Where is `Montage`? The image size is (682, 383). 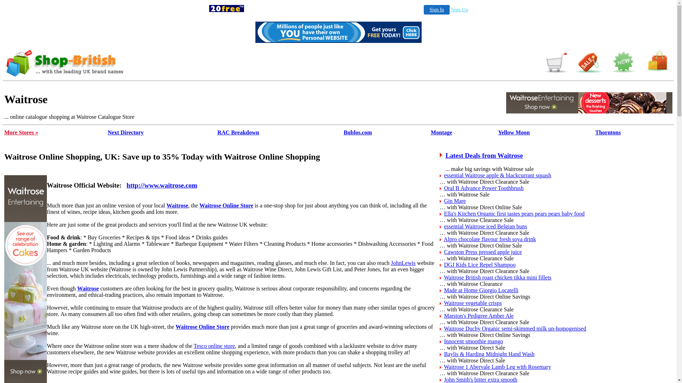
Montage is located at coordinates (442, 133).